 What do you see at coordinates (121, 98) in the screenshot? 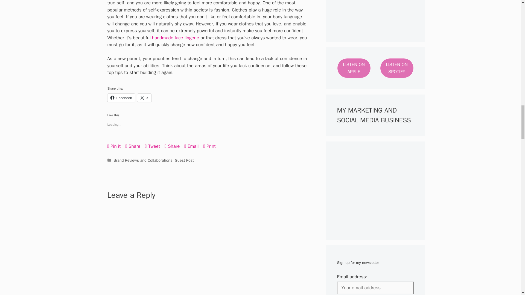
I see `Facebook` at bounding box center [121, 98].